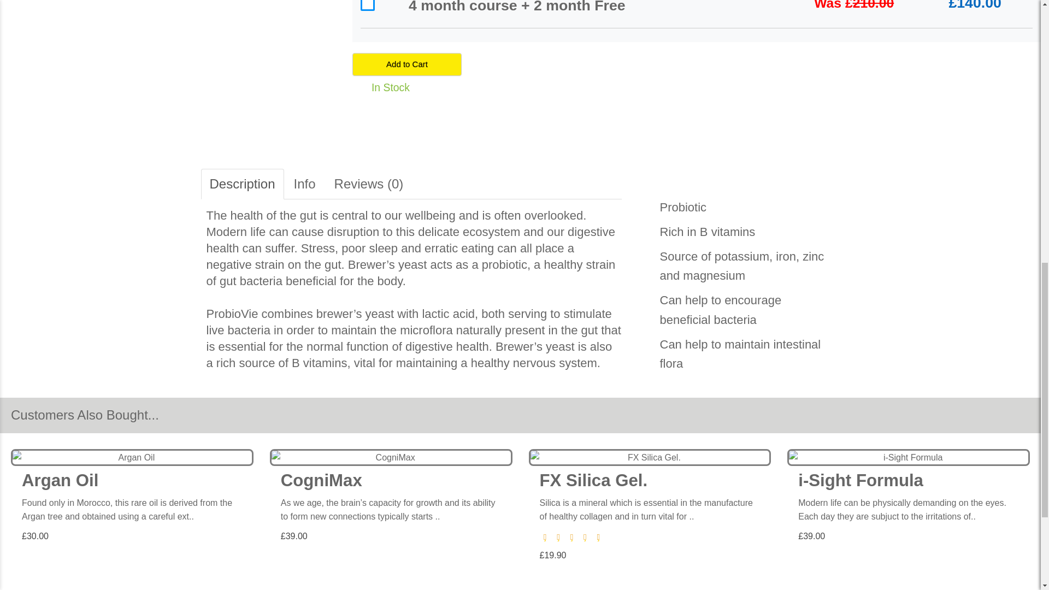  Describe the element at coordinates (909, 458) in the screenshot. I see `i-Sight Formula` at that location.